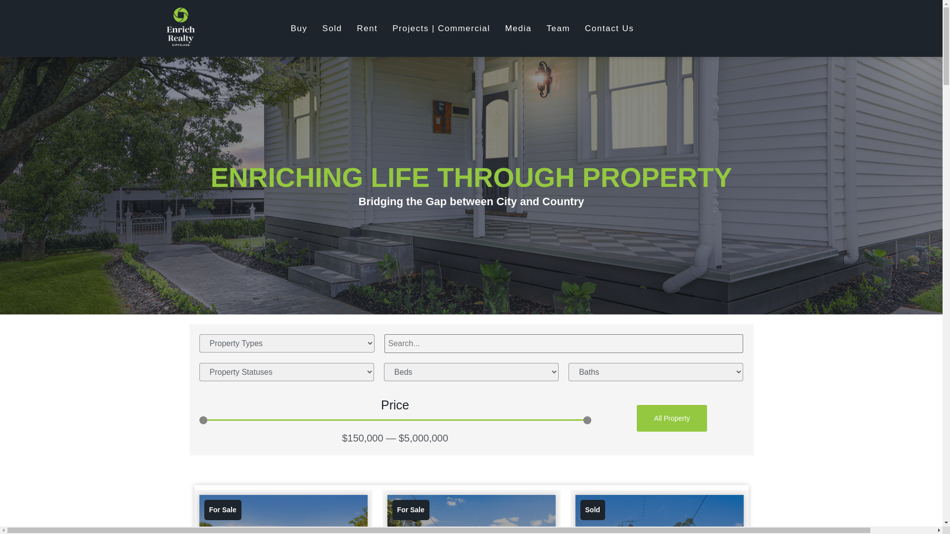 This screenshot has width=950, height=534. Describe the element at coordinates (395, 420) in the screenshot. I see `150000` at that location.